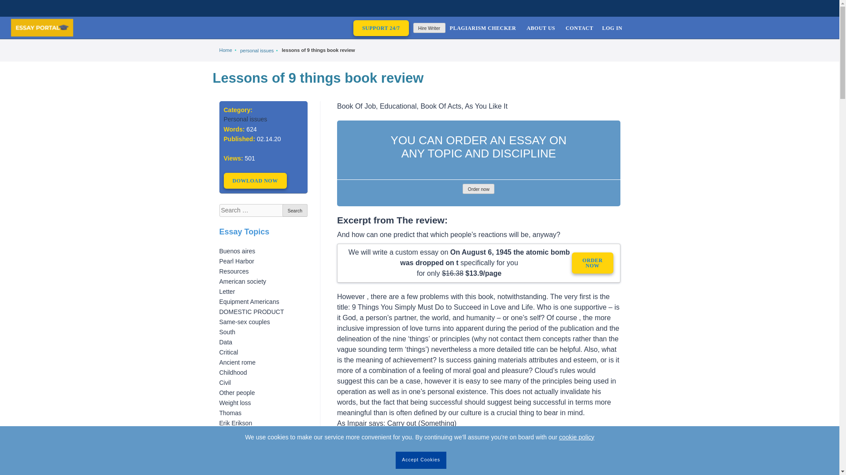  What do you see at coordinates (233, 373) in the screenshot?
I see `Childhood` at bounding box center [233, 373].